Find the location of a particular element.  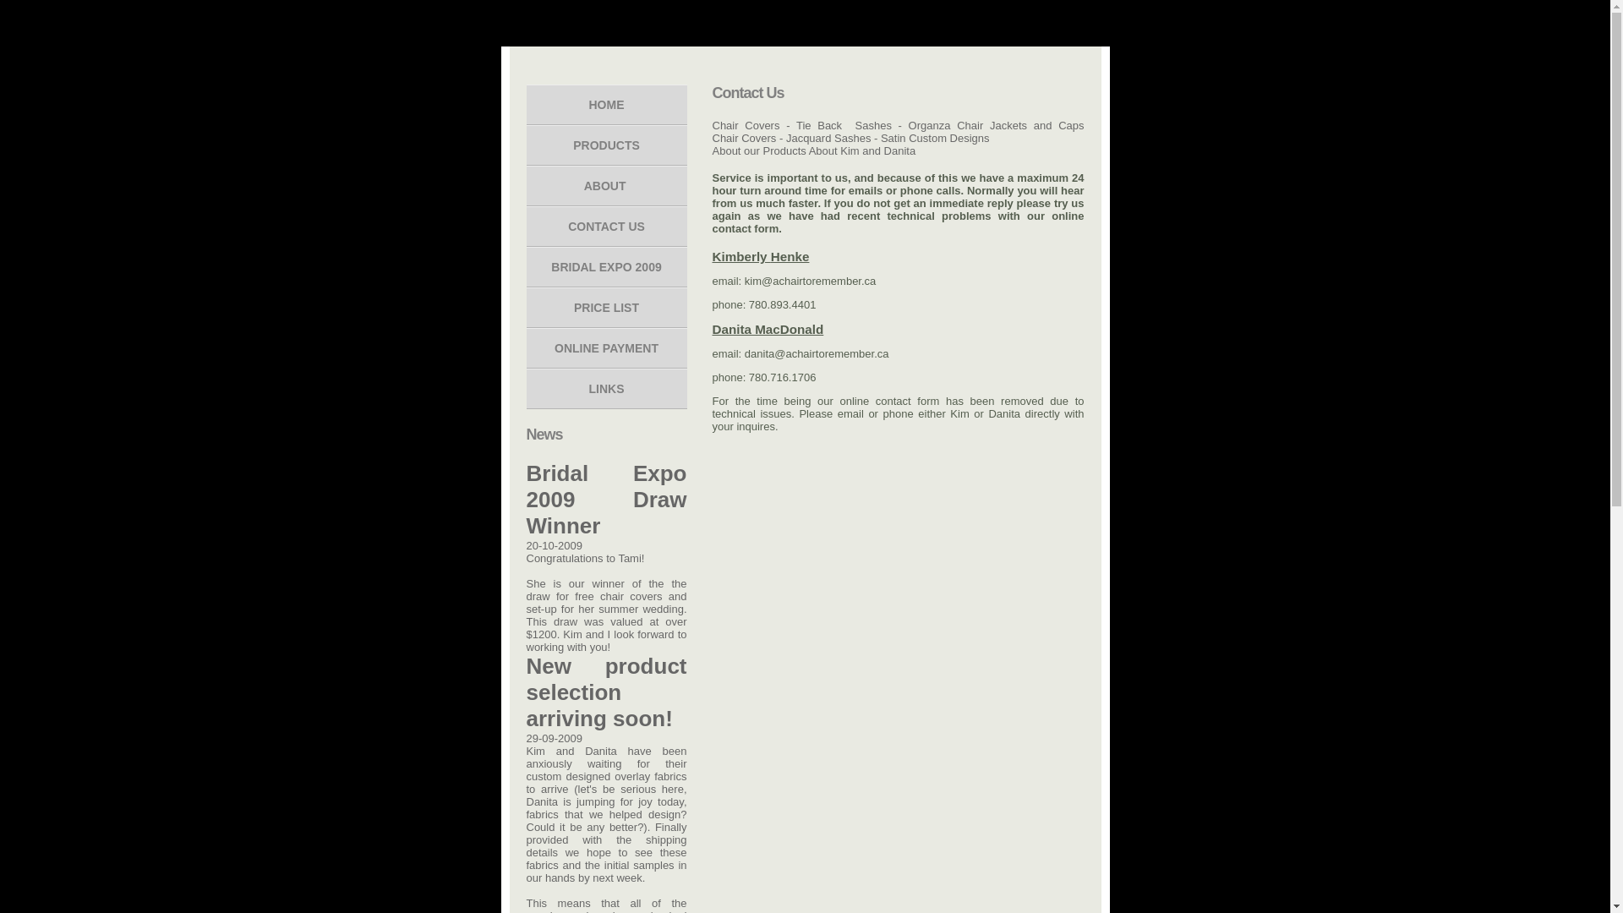

About our Products is located at coordinates (759, 150).